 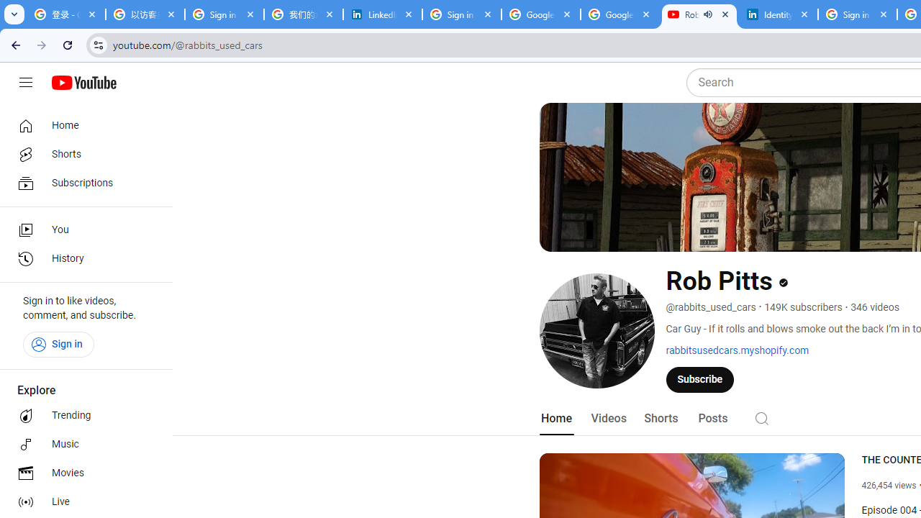 I want to click on Subscriptions, so click(x=82, y=183).